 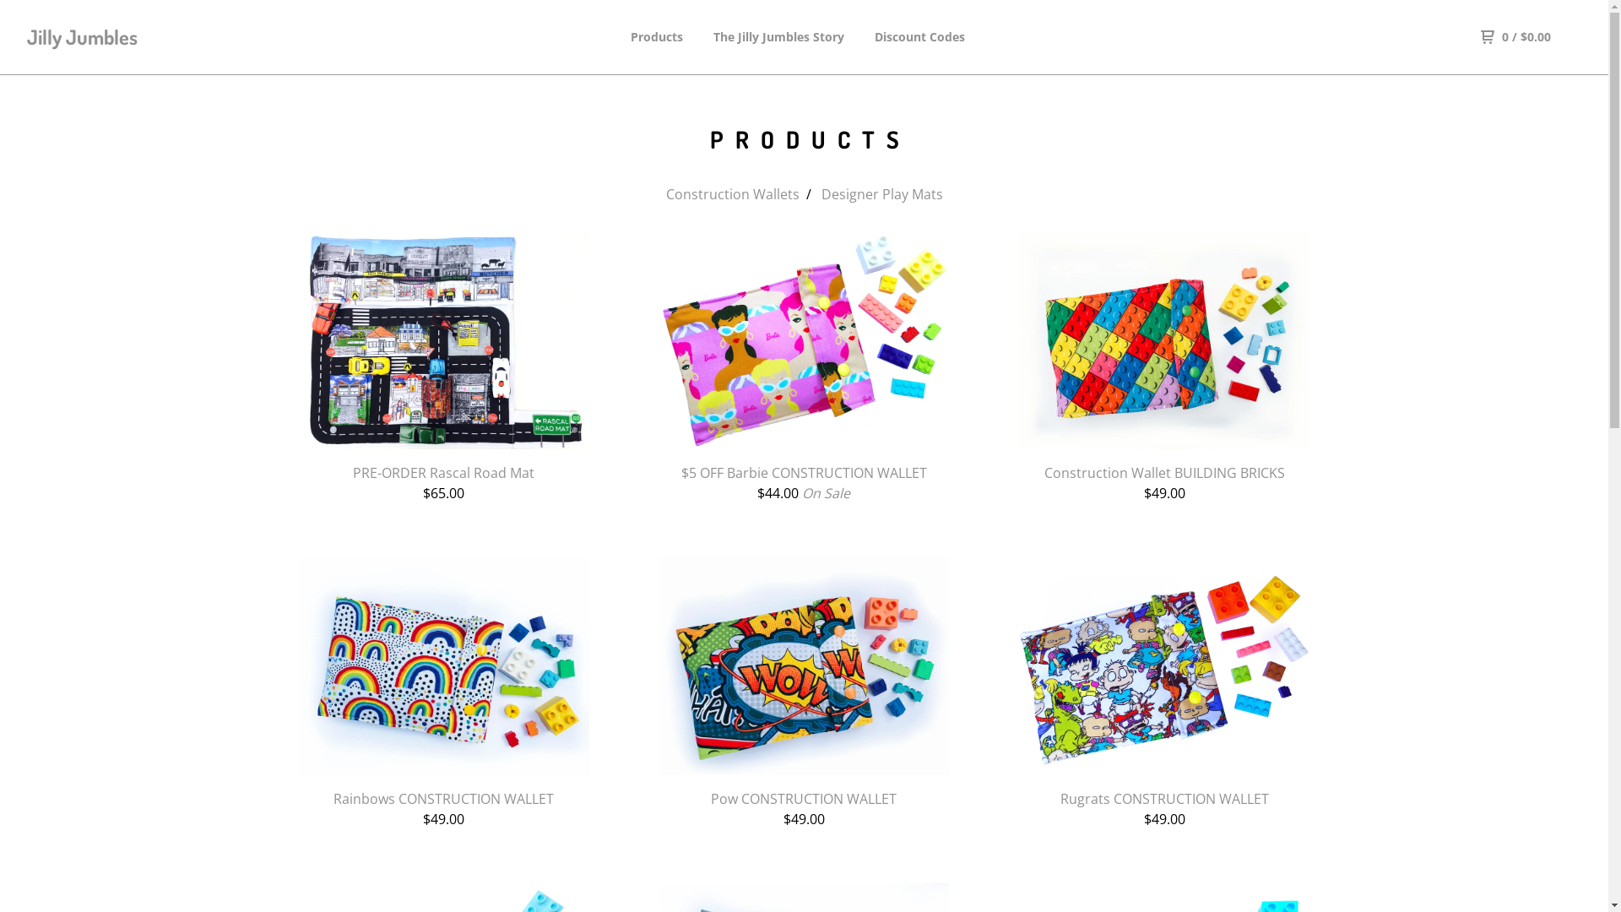 What do you see at coordinates (1516, 37) in the screenshot?
I see `0 / $0.00` at bounding box center [1516, 37].